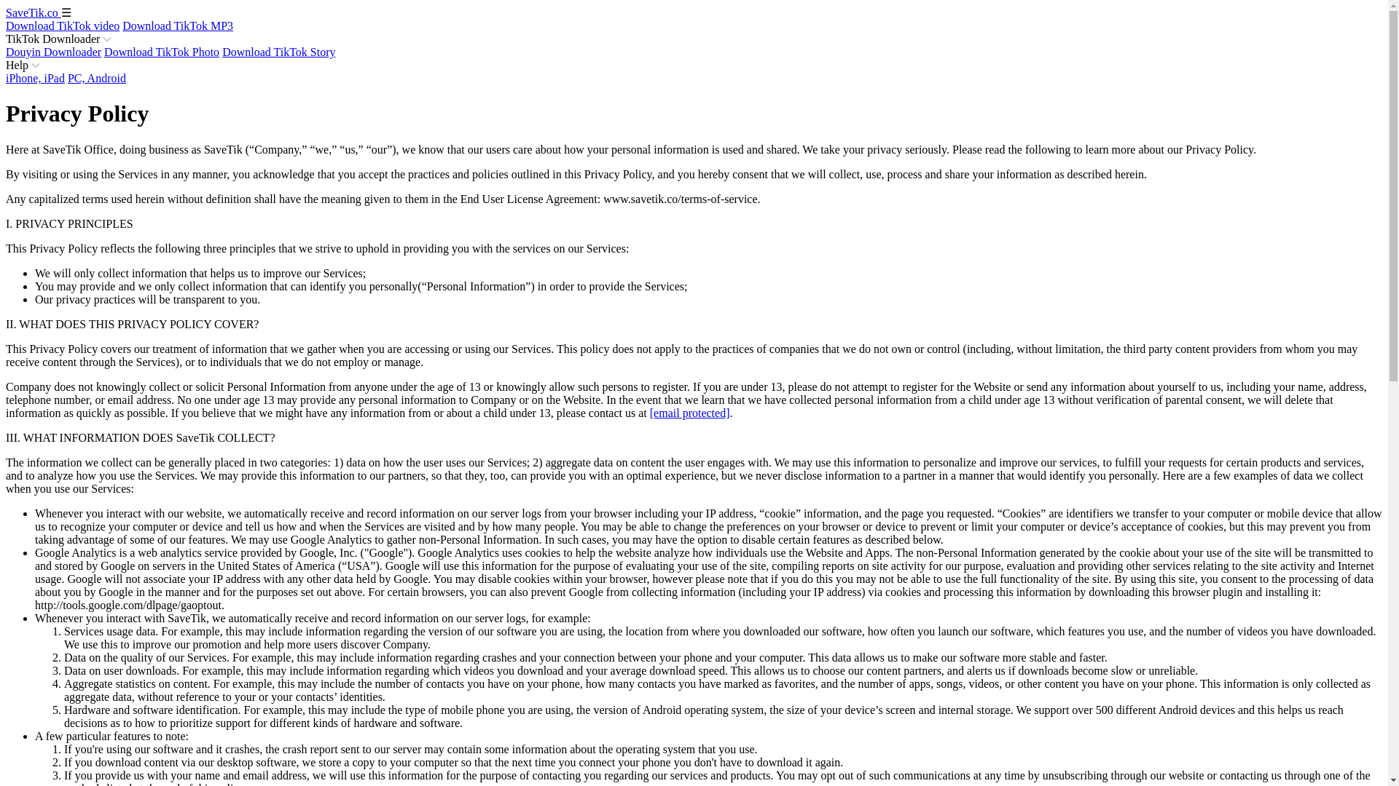 The width and height of the screenshot is (1399, 786). What do you see at coordinates (52, 51) in the screenshot?
I see `Douyin Downloader` at bounding box center [52, 51].